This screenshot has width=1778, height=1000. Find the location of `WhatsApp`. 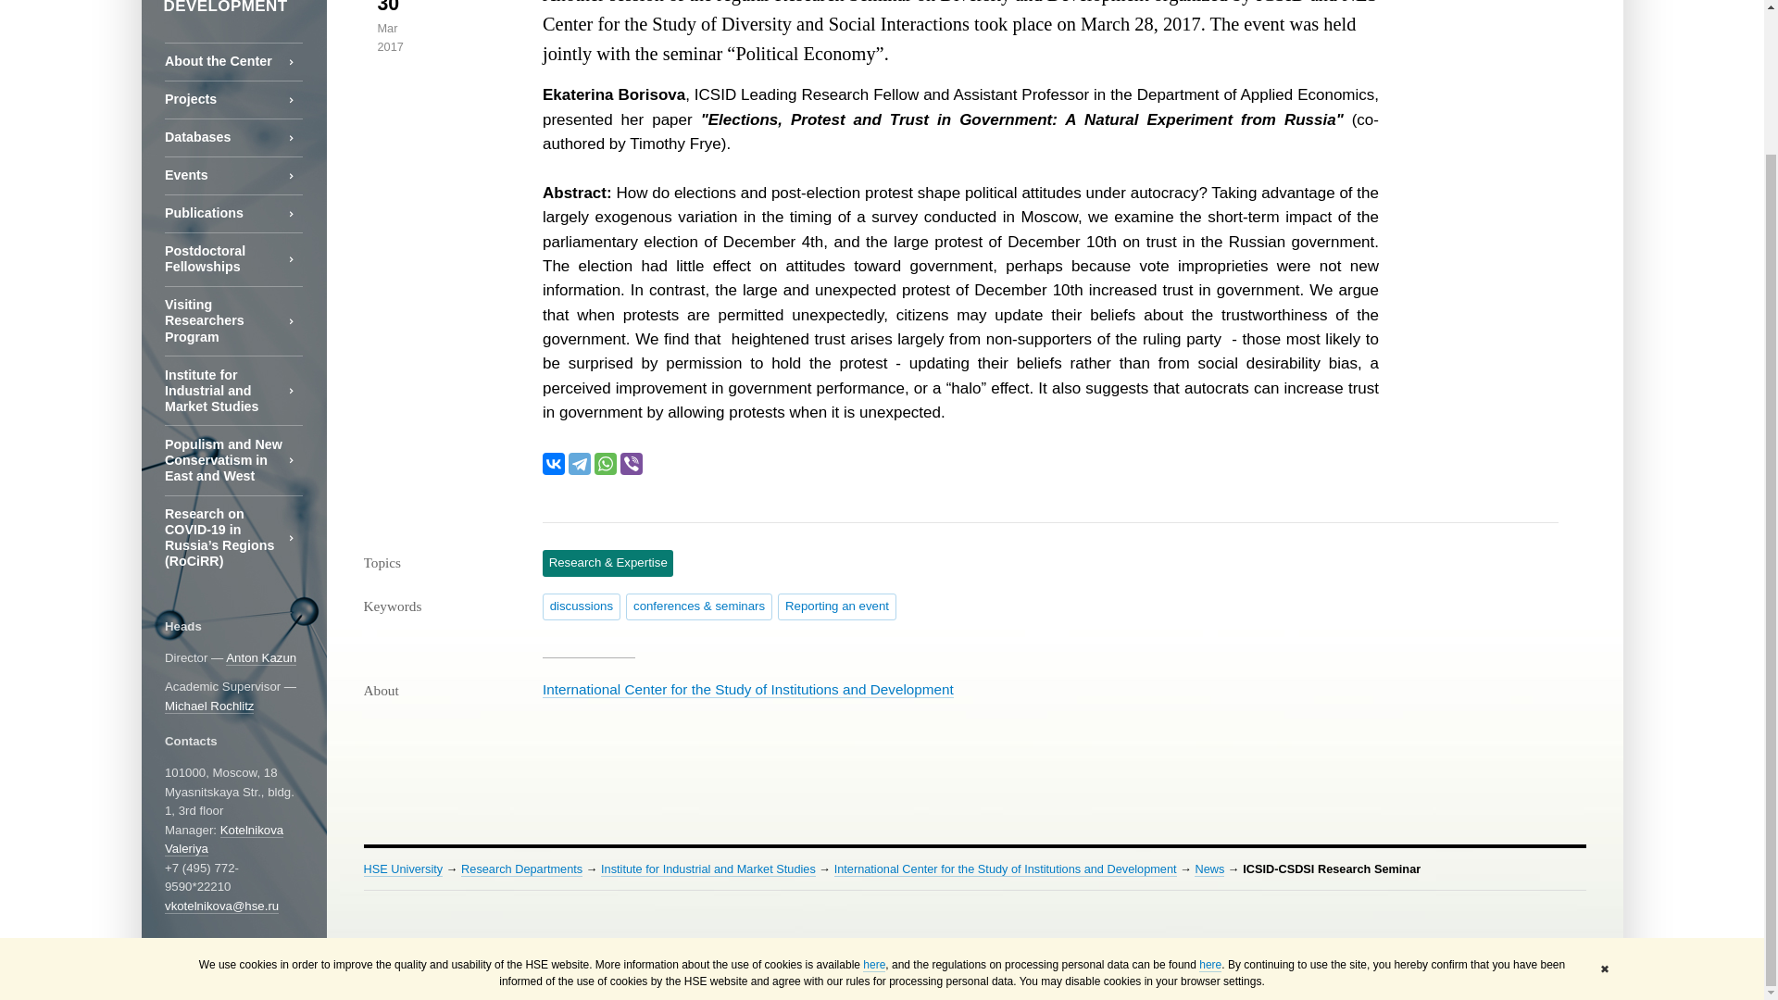

WhatsApp is located at coordinates (606, 464).